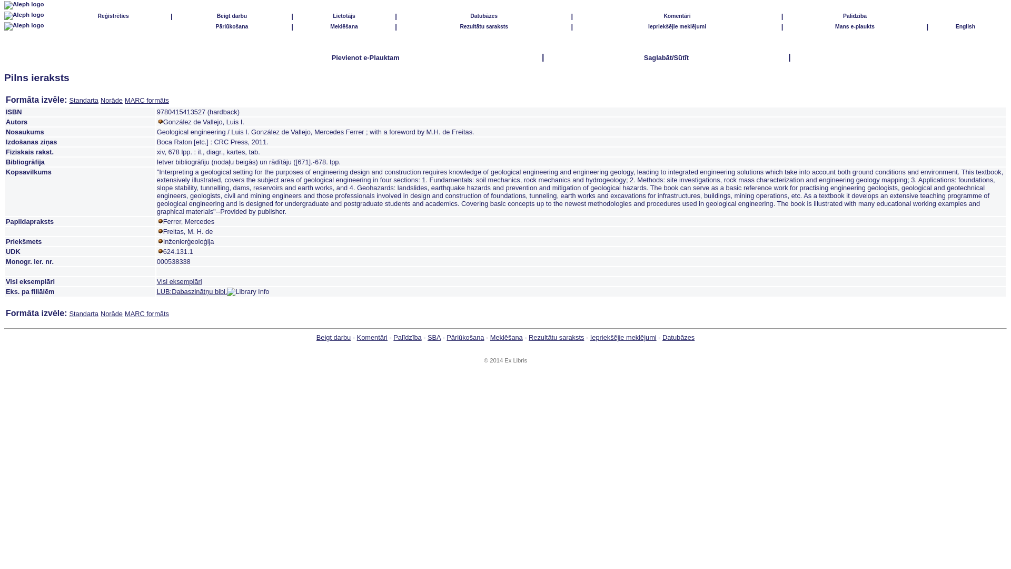 The image size is (1011, 569). Describe the element at coordinates (178, 251) in the screenshot. I see `624.131.1` at that location.